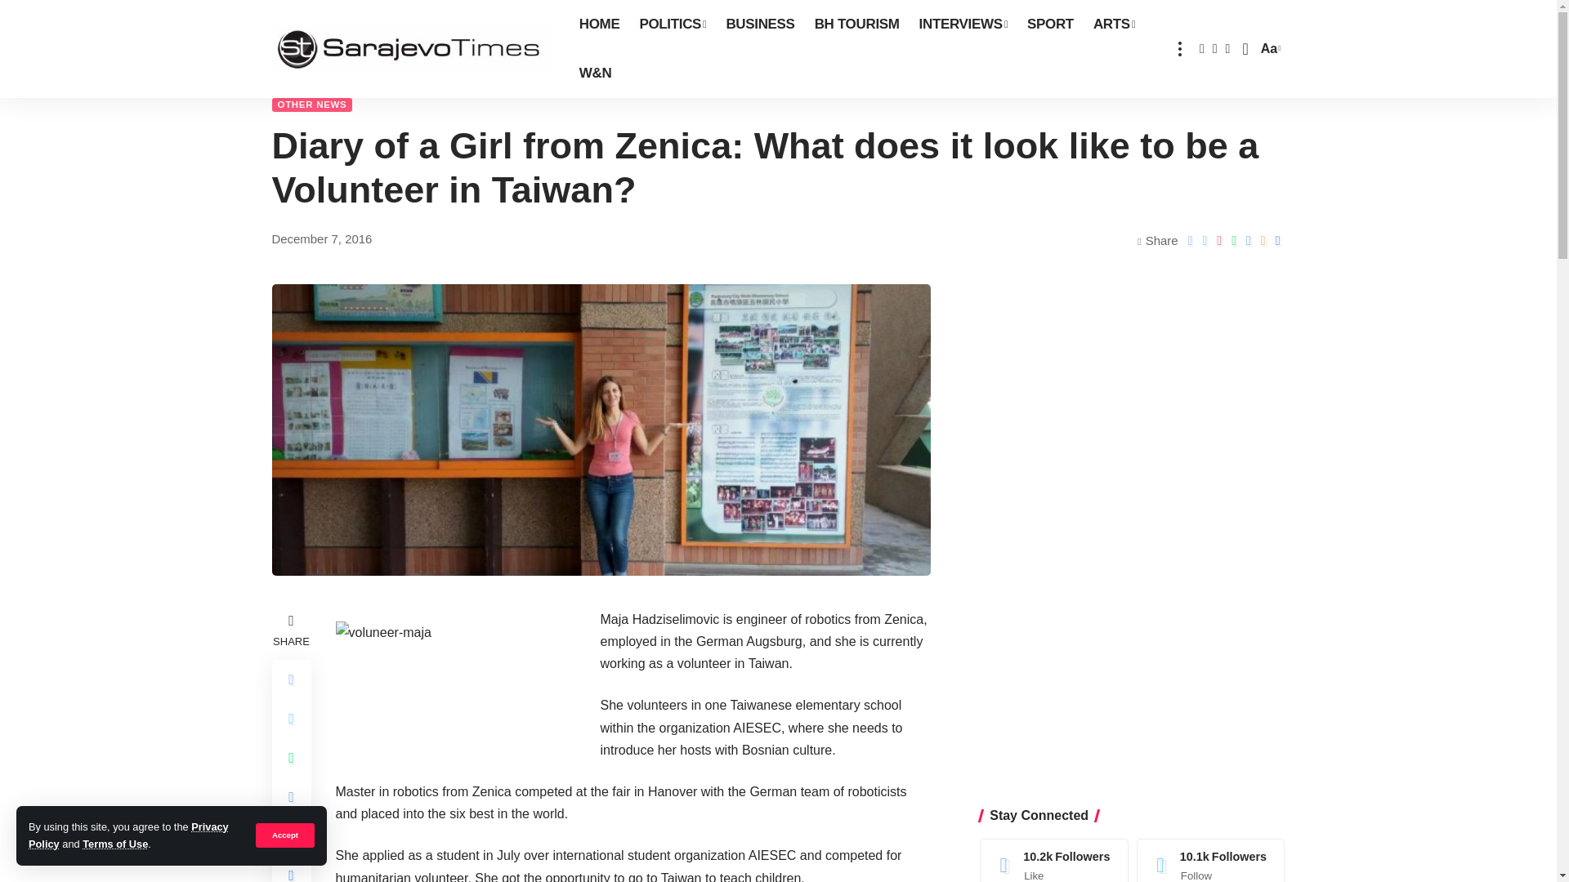  What do you see at coordinates (373, 73) in the screenshot?
I see `Go to Blog.` at bounding box center [373, 73].